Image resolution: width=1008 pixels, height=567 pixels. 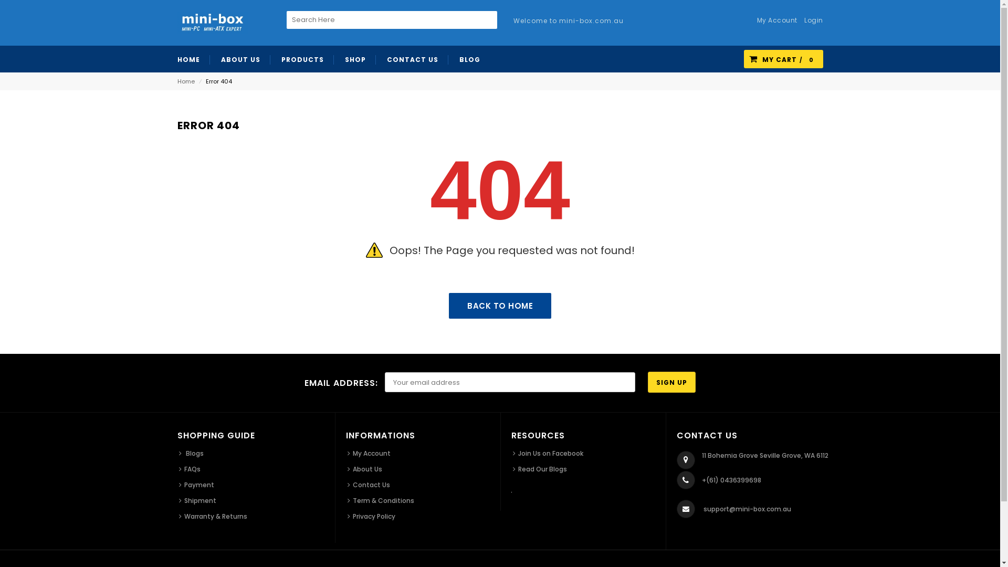 I want to click on Blogs, so click(x=191, y=454).